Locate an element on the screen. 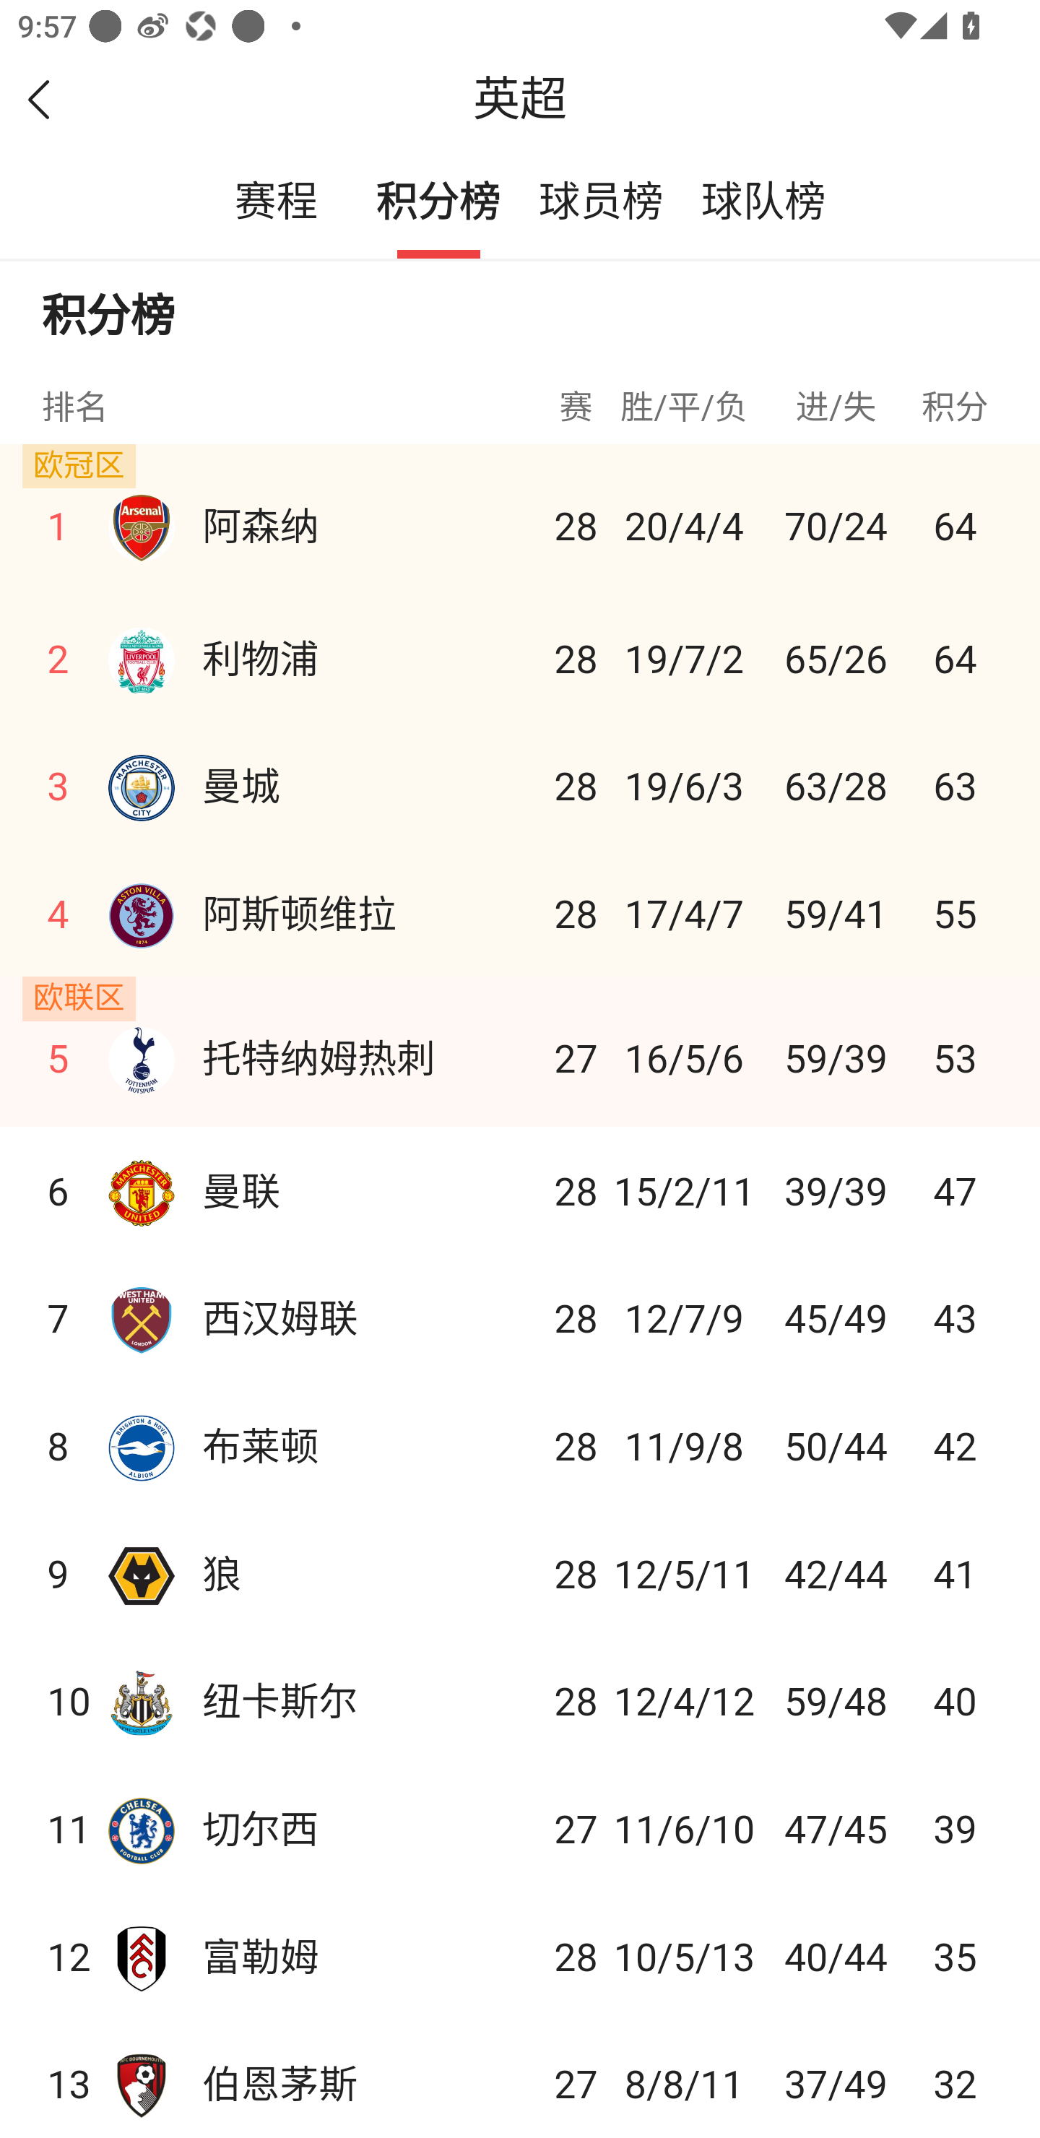  球队榜 is located at coordinates (763, 204).